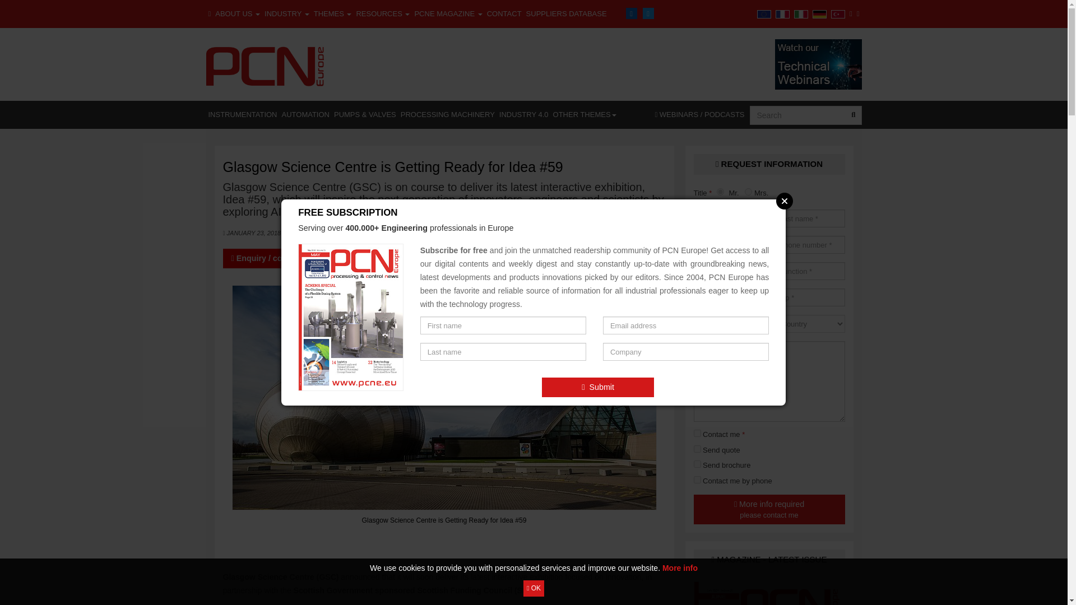  Describe the element at coordinates (238, 13) in the screenshot. I see `ABOUT US` at that location.